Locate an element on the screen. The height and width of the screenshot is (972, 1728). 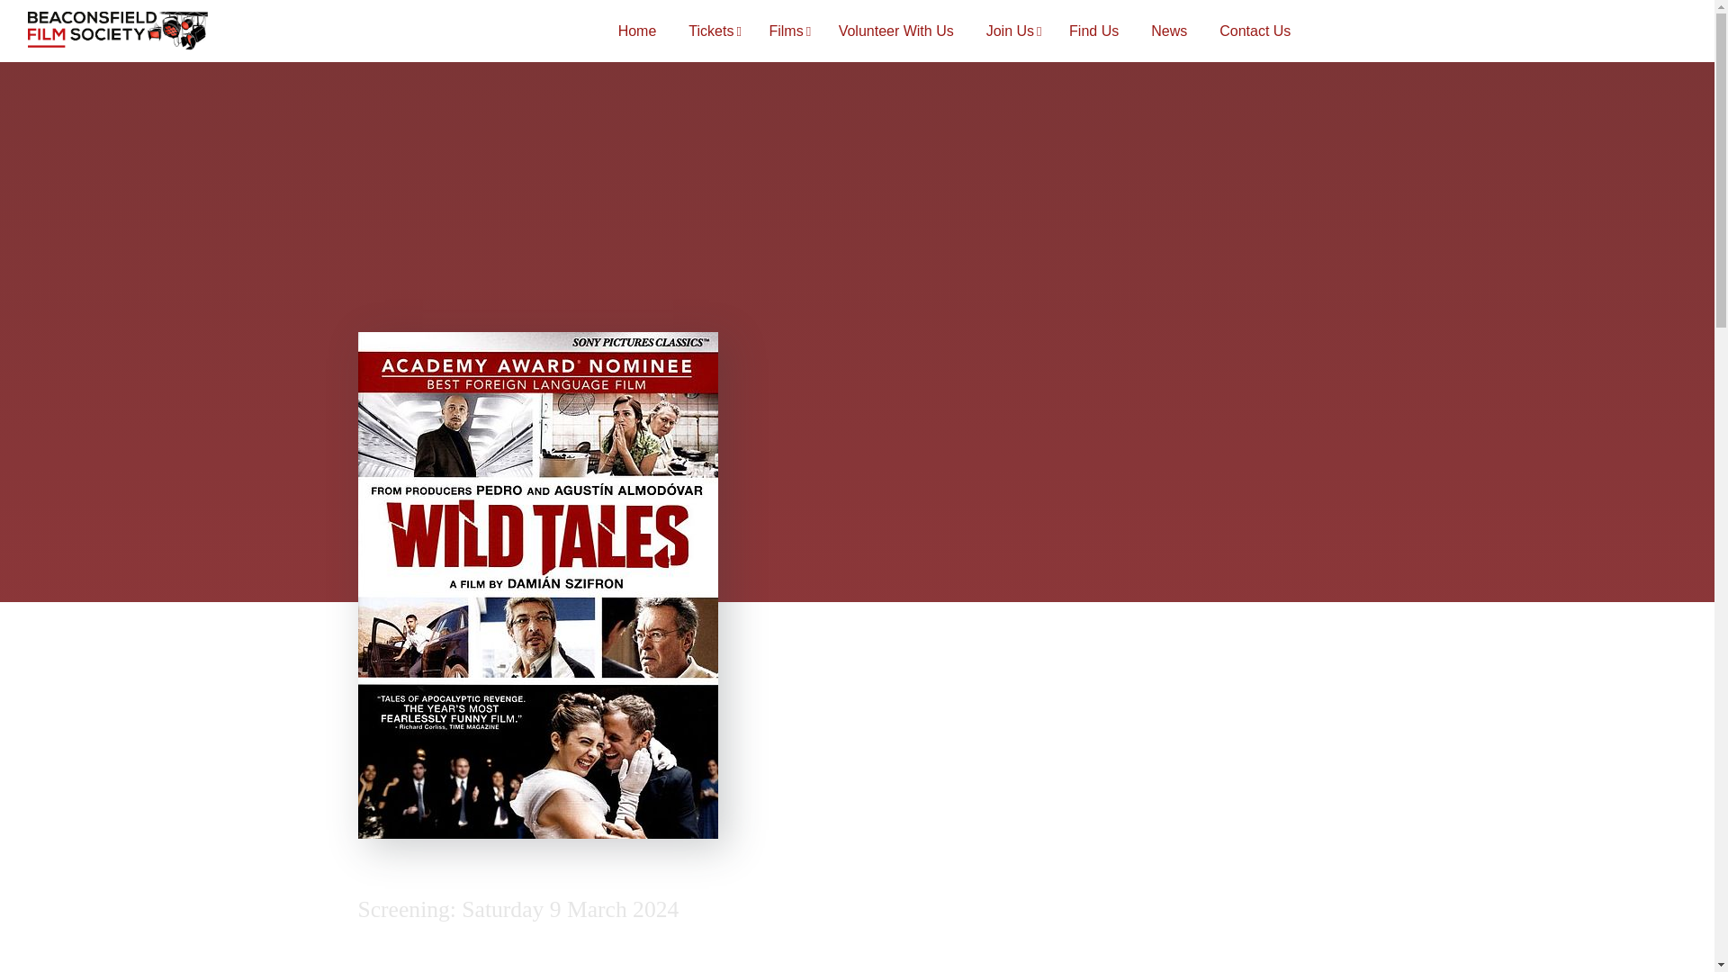
Find Us is located at coordinates (1094, 31).